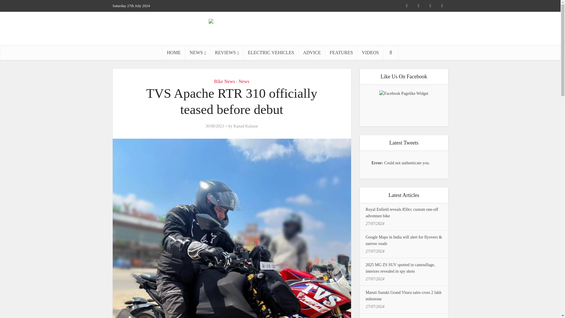 This screenshot has height=318, width=565. I want to click on ADVICE, so click(312, 53).